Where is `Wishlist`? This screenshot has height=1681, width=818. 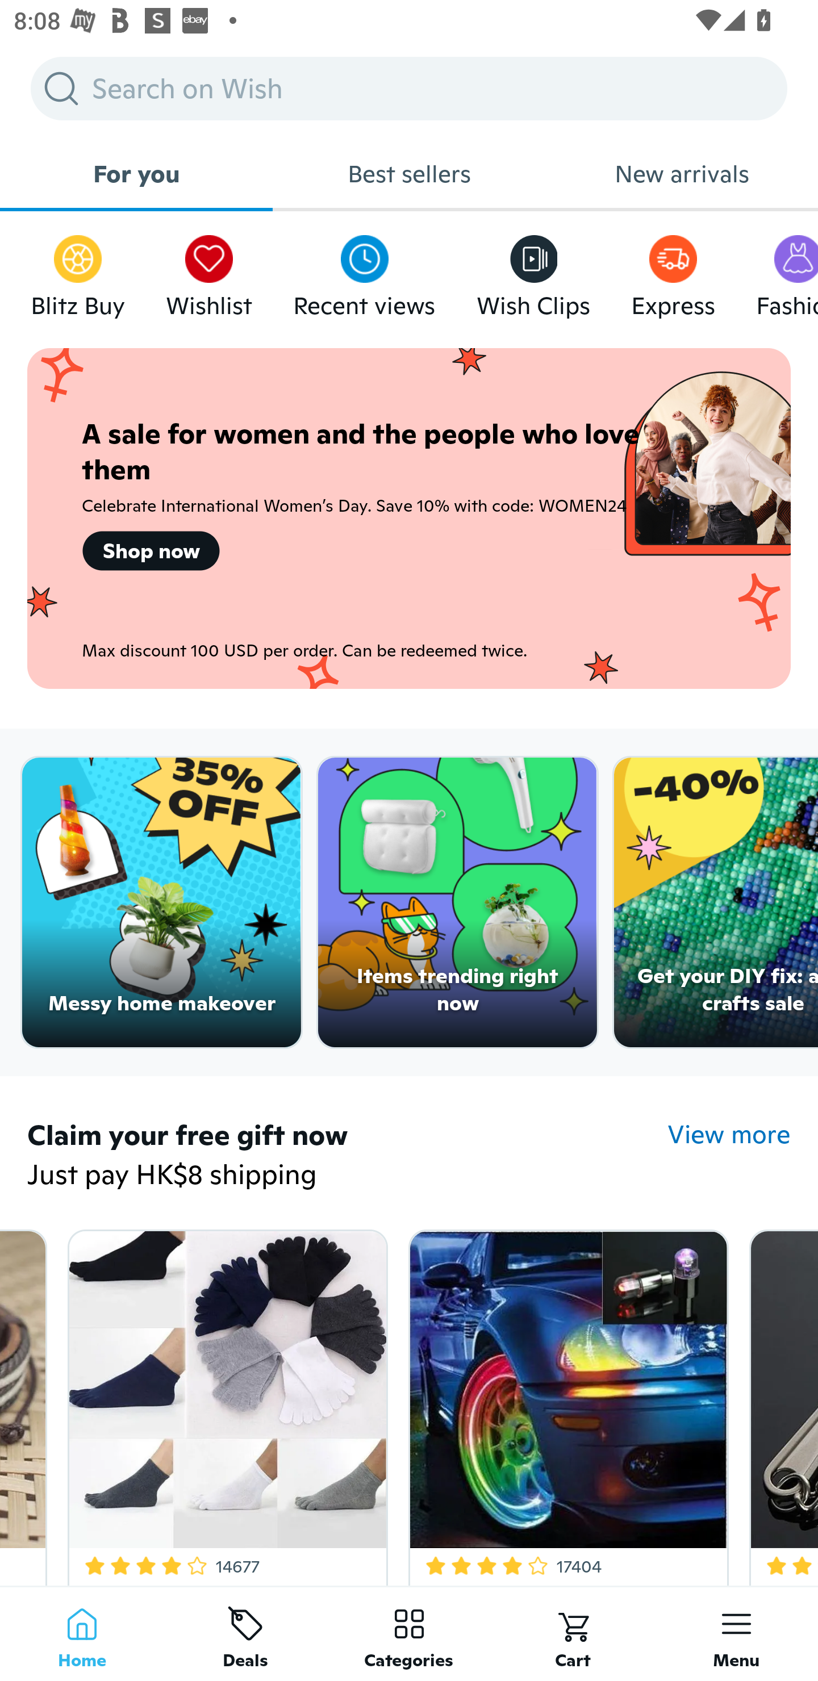
Wishlist is located at coordinates (209, 271).